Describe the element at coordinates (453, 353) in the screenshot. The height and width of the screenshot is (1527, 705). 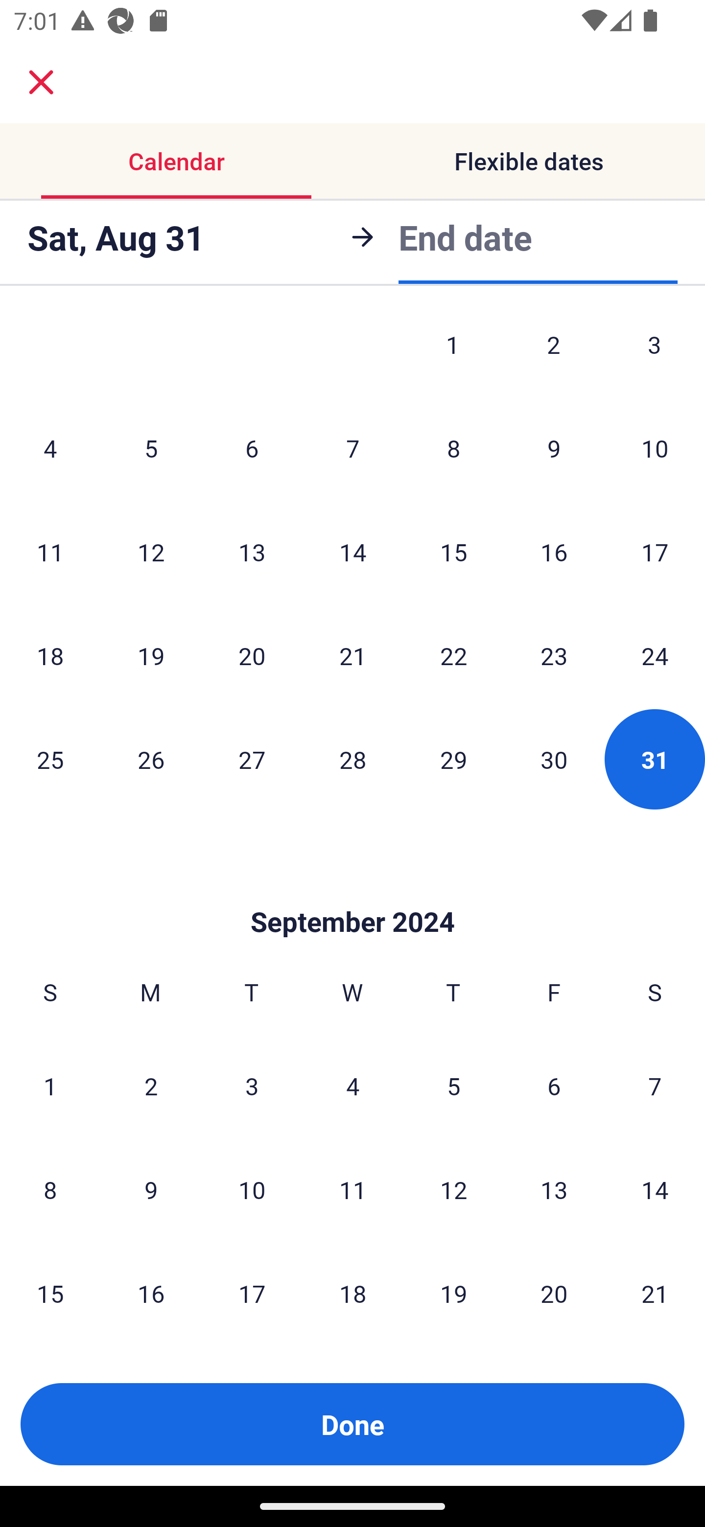
I see `1 Thursday, August 1, 2024` at that location.